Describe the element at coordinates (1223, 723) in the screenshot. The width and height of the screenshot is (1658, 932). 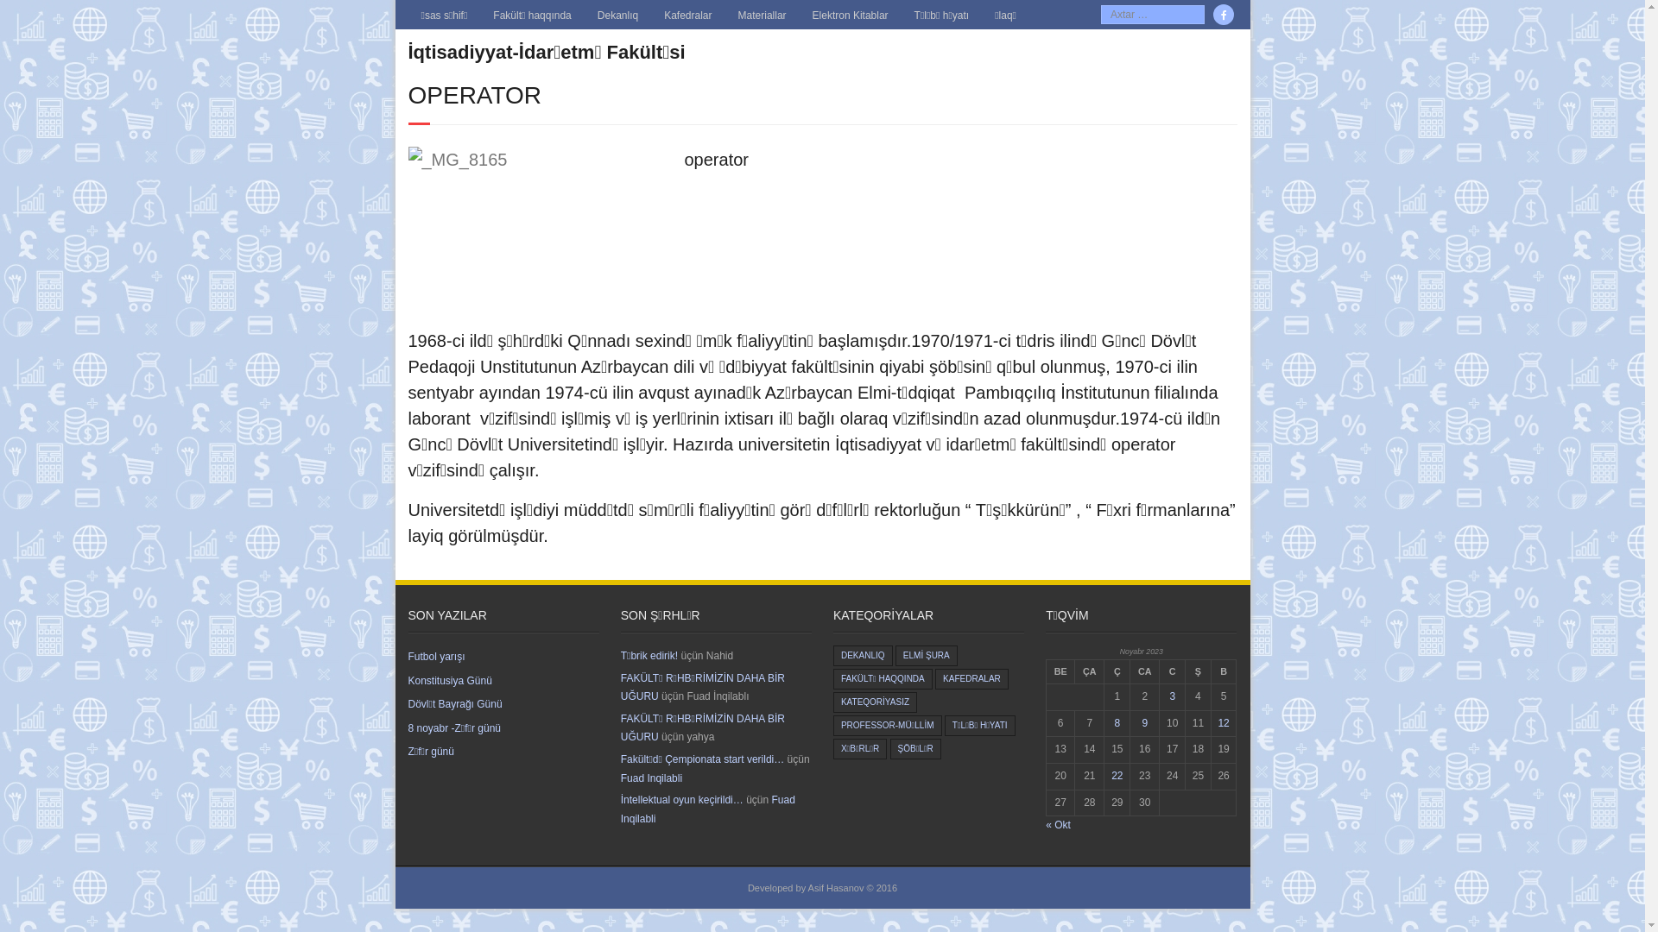
I see `12` at that location.